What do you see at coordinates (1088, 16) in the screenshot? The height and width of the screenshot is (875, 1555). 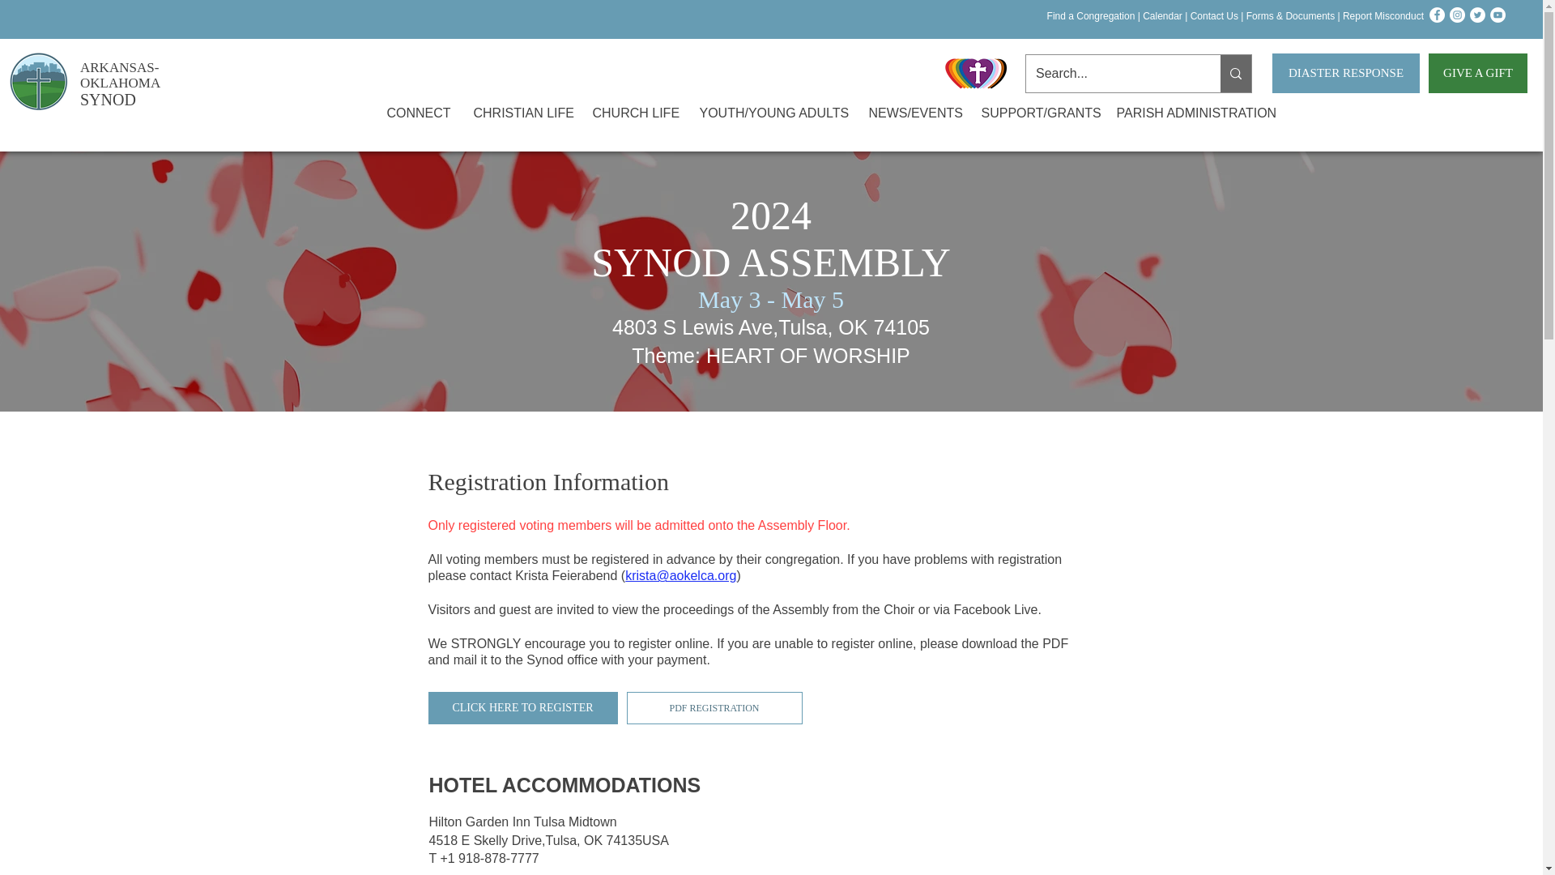 I see ` Find a Congregation` at bounding box center [1088, 16].